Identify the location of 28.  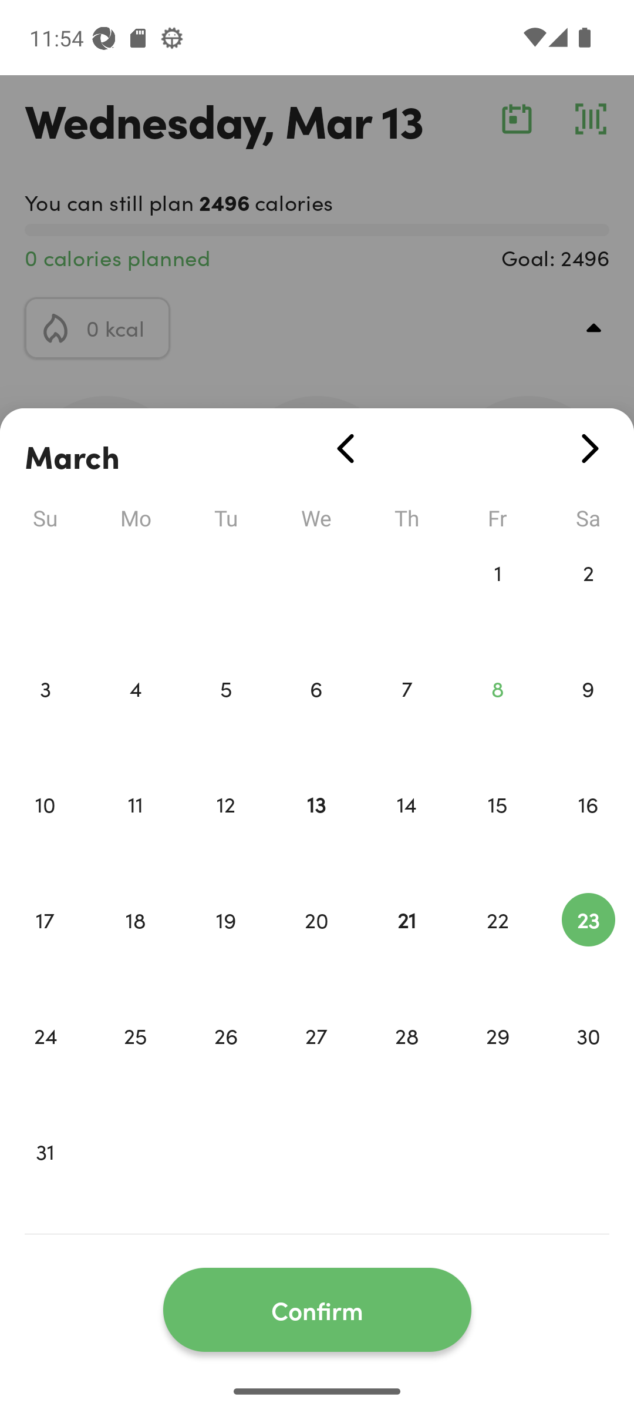
(407, 1060).